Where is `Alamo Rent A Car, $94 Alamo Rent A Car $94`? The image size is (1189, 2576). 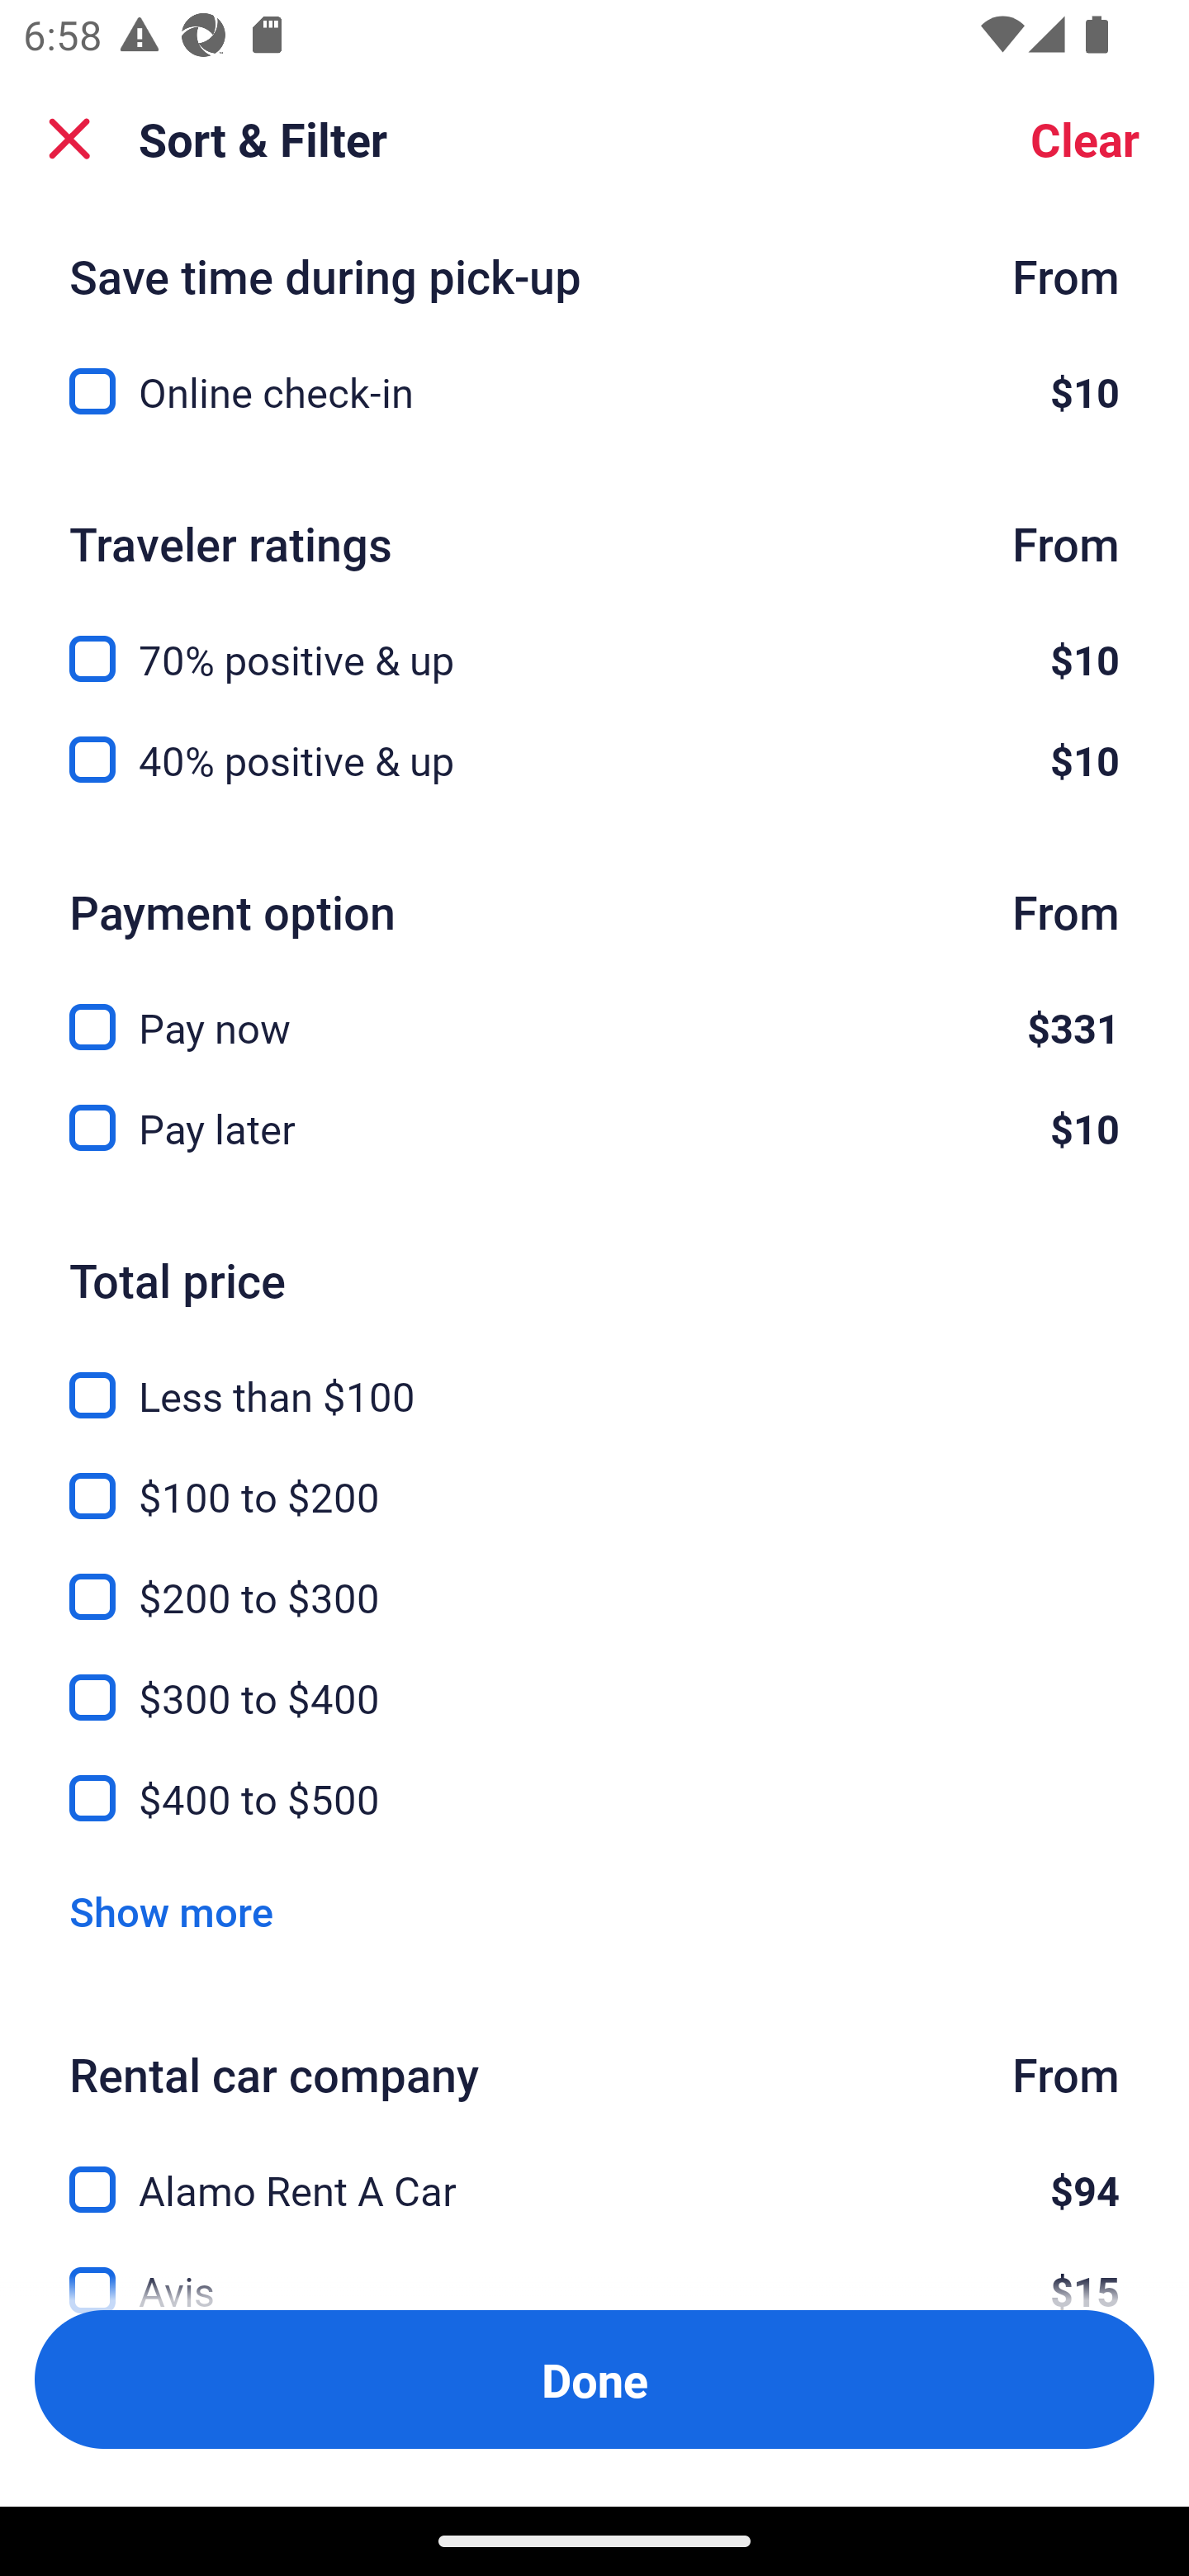 Alamo Rent A Car, $94 Alamo Rent A Car $94 is located at coordinates (594, 2170).